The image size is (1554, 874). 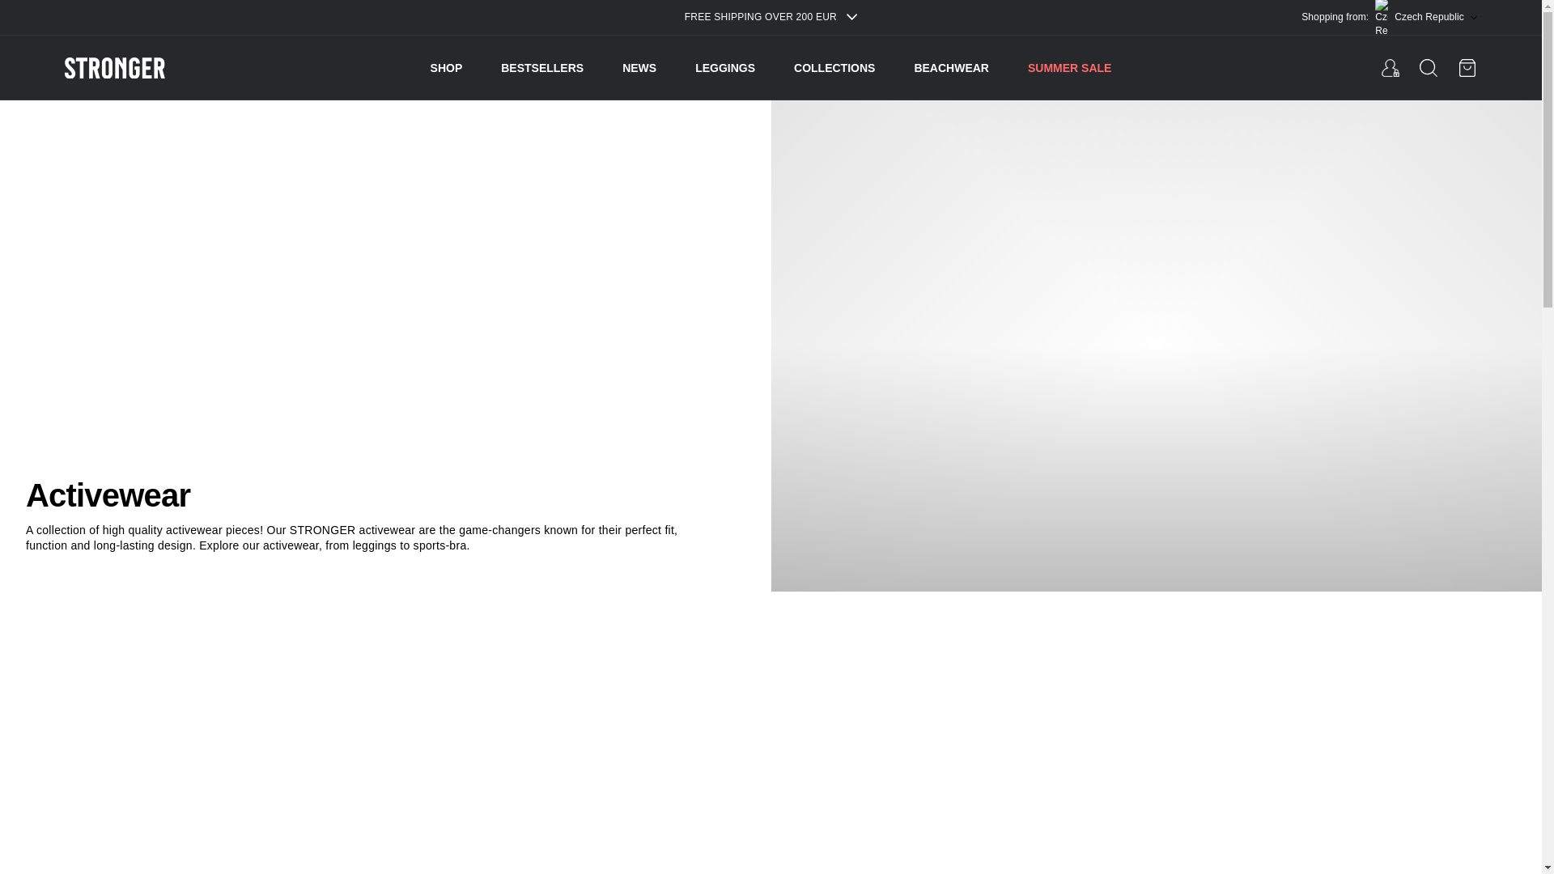 What do you see at coordinates (725, 68) in the screenshot?
I see `LEGGINGS` at bounding box center [725, 68].